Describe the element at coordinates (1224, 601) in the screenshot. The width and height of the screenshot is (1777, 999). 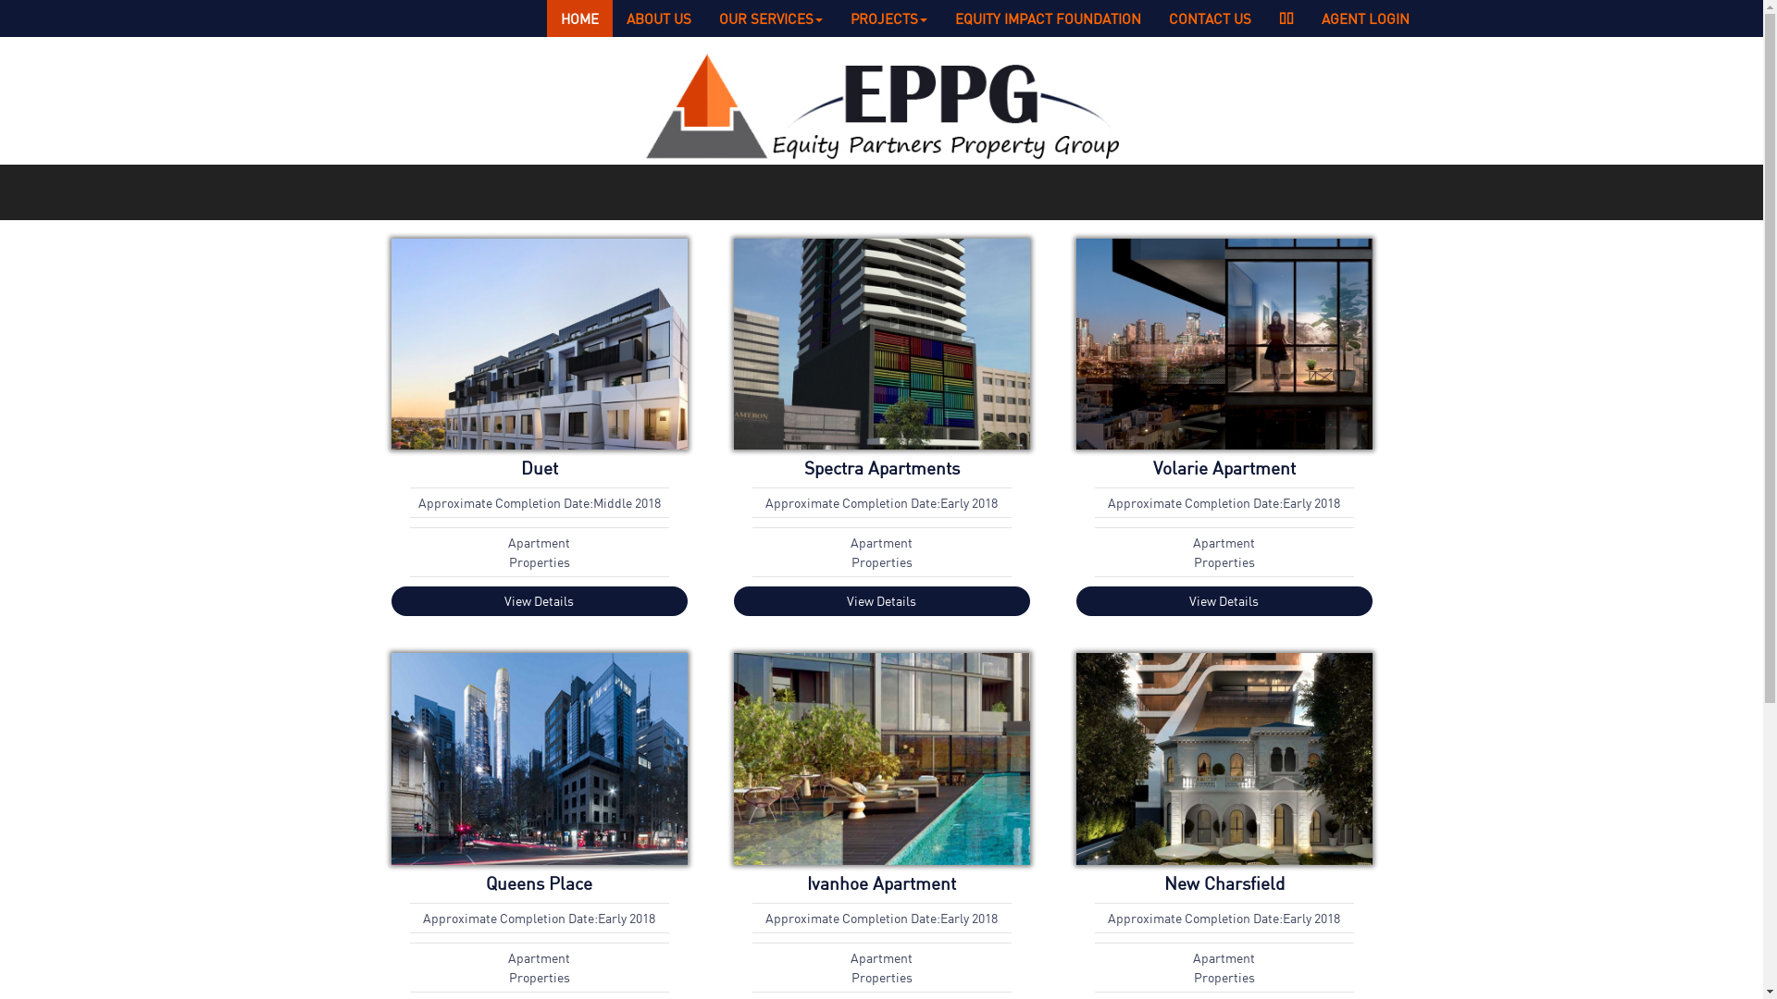
I see `View Details` at that location.